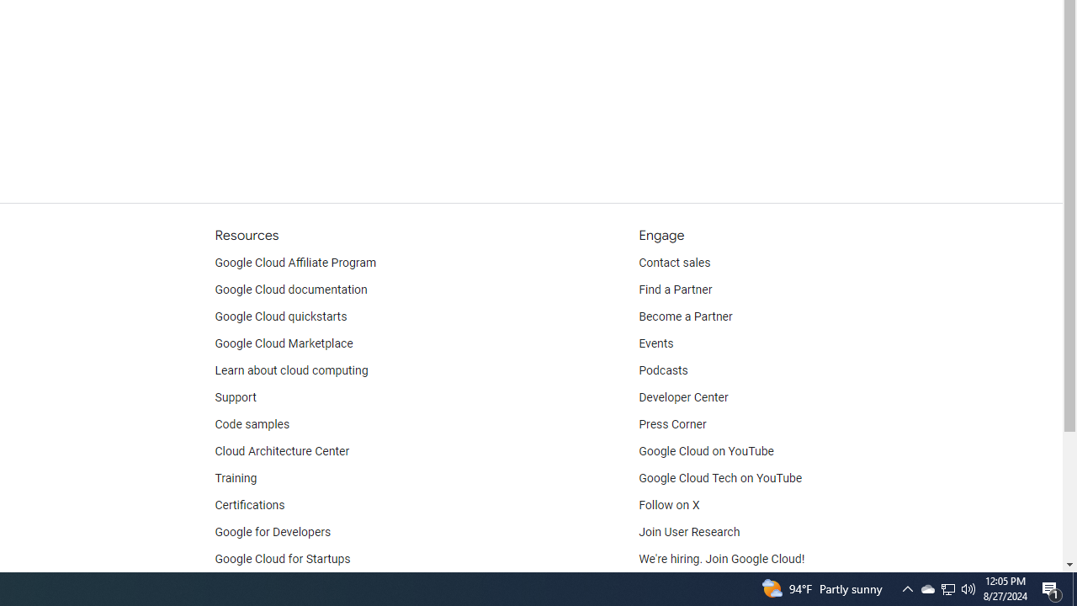 The width and height of the screenshot is (1077, 606). I want to click on Code samples, so click(252, 424).